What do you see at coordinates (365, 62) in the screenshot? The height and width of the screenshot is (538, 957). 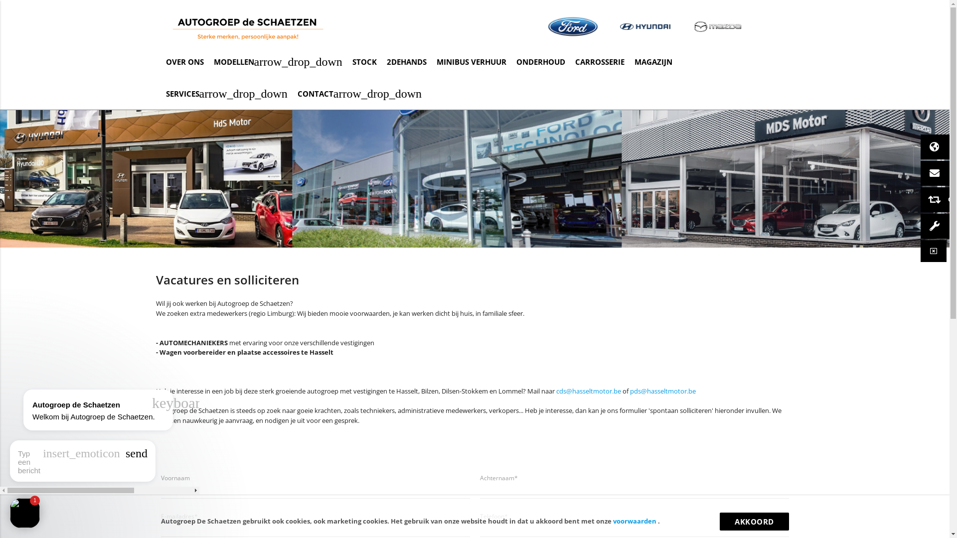 I see `STOCK` at bounding box center [365, 62].